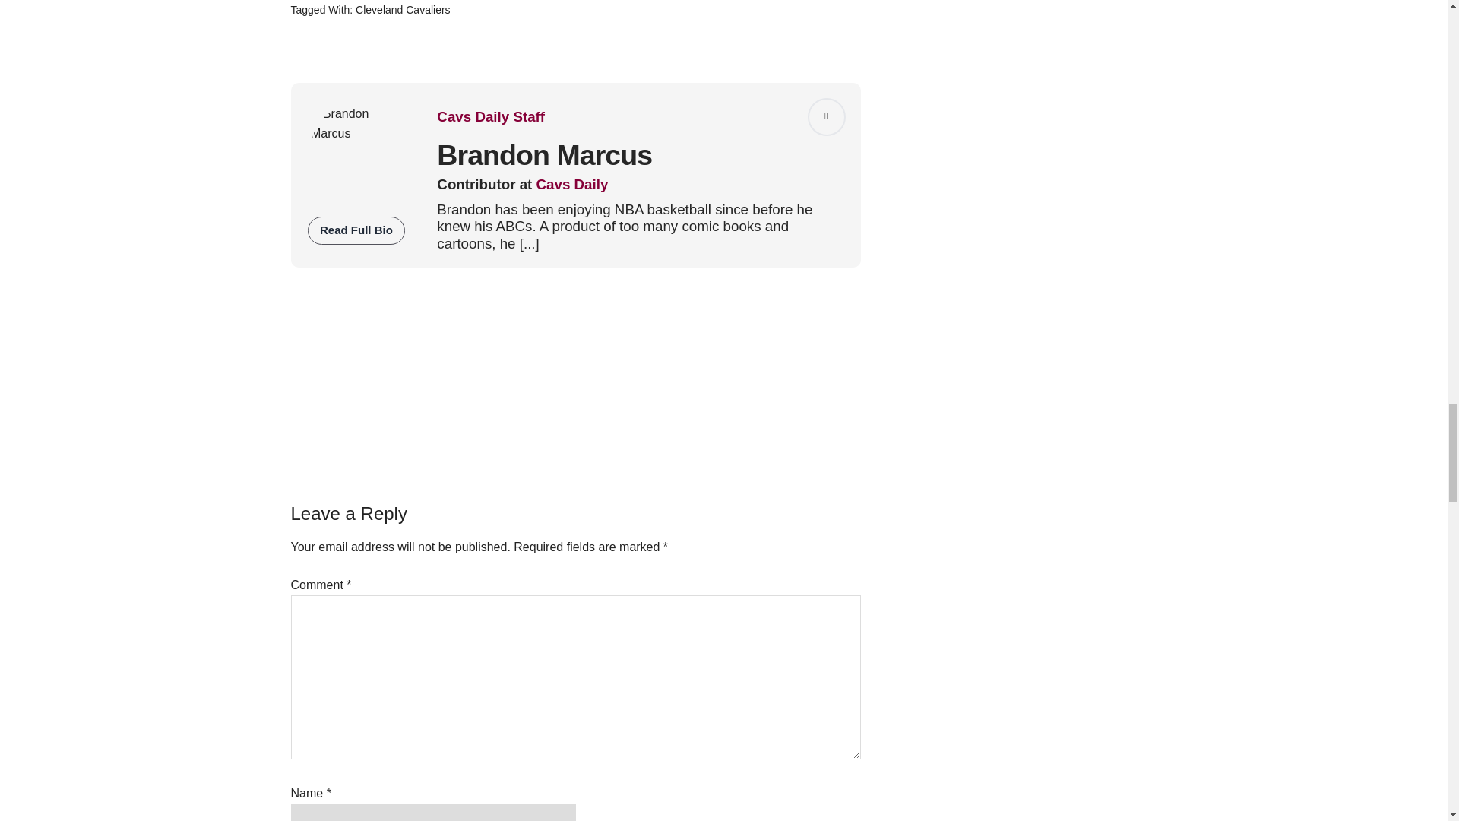  Describe the element at coordinates (356, 230) in the screenshot. I see `Read Full Bio` at that location.